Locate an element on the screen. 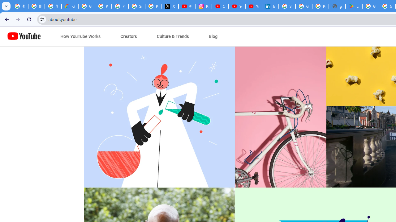 This screenshot has height=222, width=396. Google Cloud Privacy Notice is located at coordinates (70, 6).